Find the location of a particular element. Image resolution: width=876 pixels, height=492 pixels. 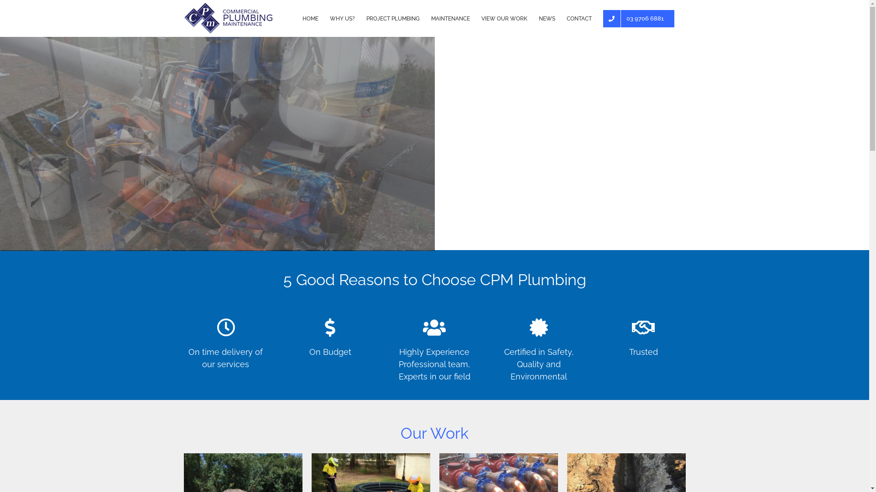

03 9706 6881 is located at coordinates (639, 18).